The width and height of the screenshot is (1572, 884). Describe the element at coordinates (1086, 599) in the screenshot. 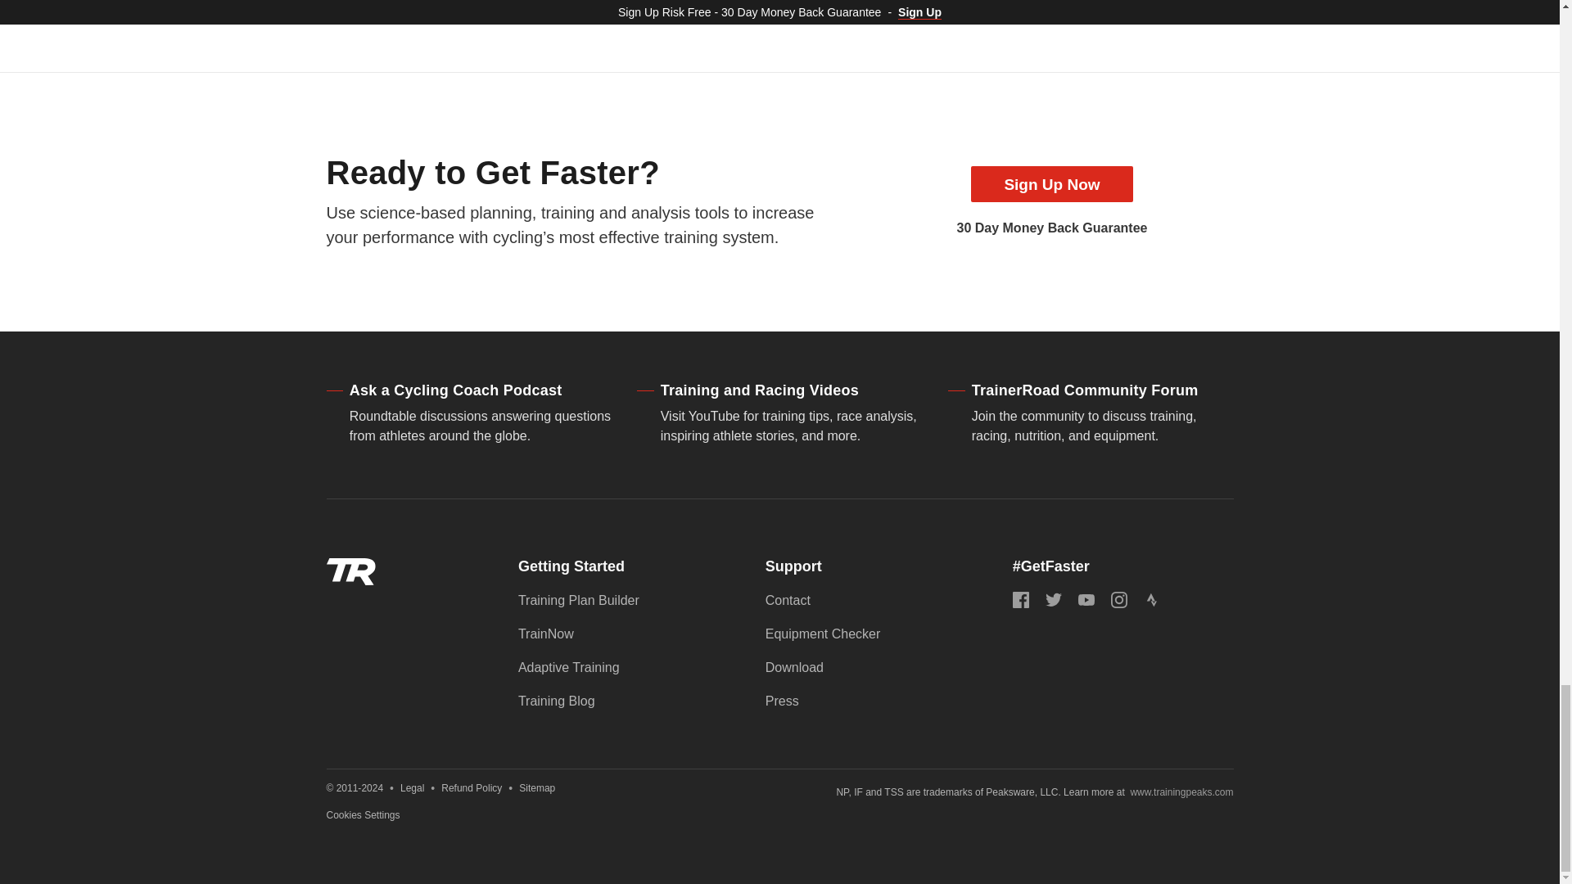

I see `Subscribe to TrainerRoad on YouTube` at that location.